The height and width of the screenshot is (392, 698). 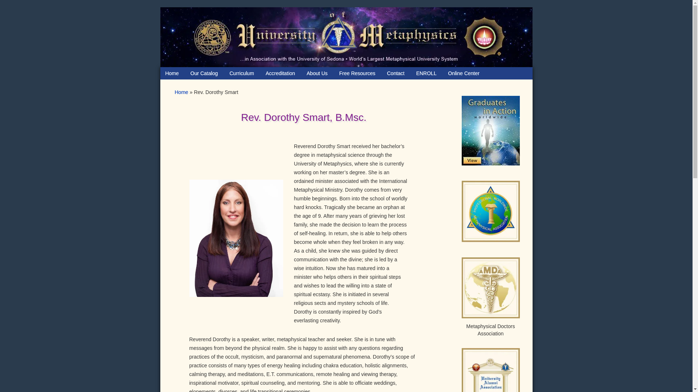 I want to click on Our Catalog, so click(x=204, y=73).